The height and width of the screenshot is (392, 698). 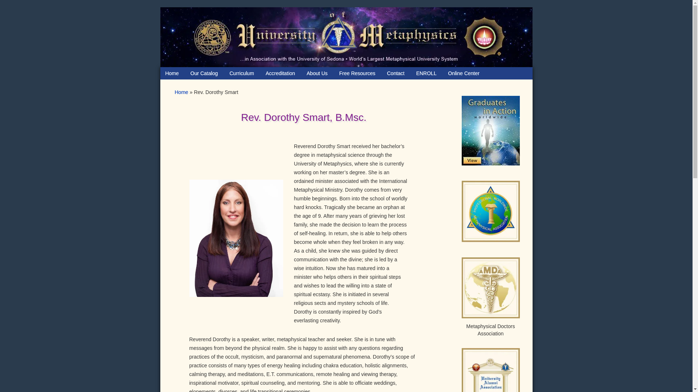 I want to click on Our Catalog, so click(x=204, y=73).